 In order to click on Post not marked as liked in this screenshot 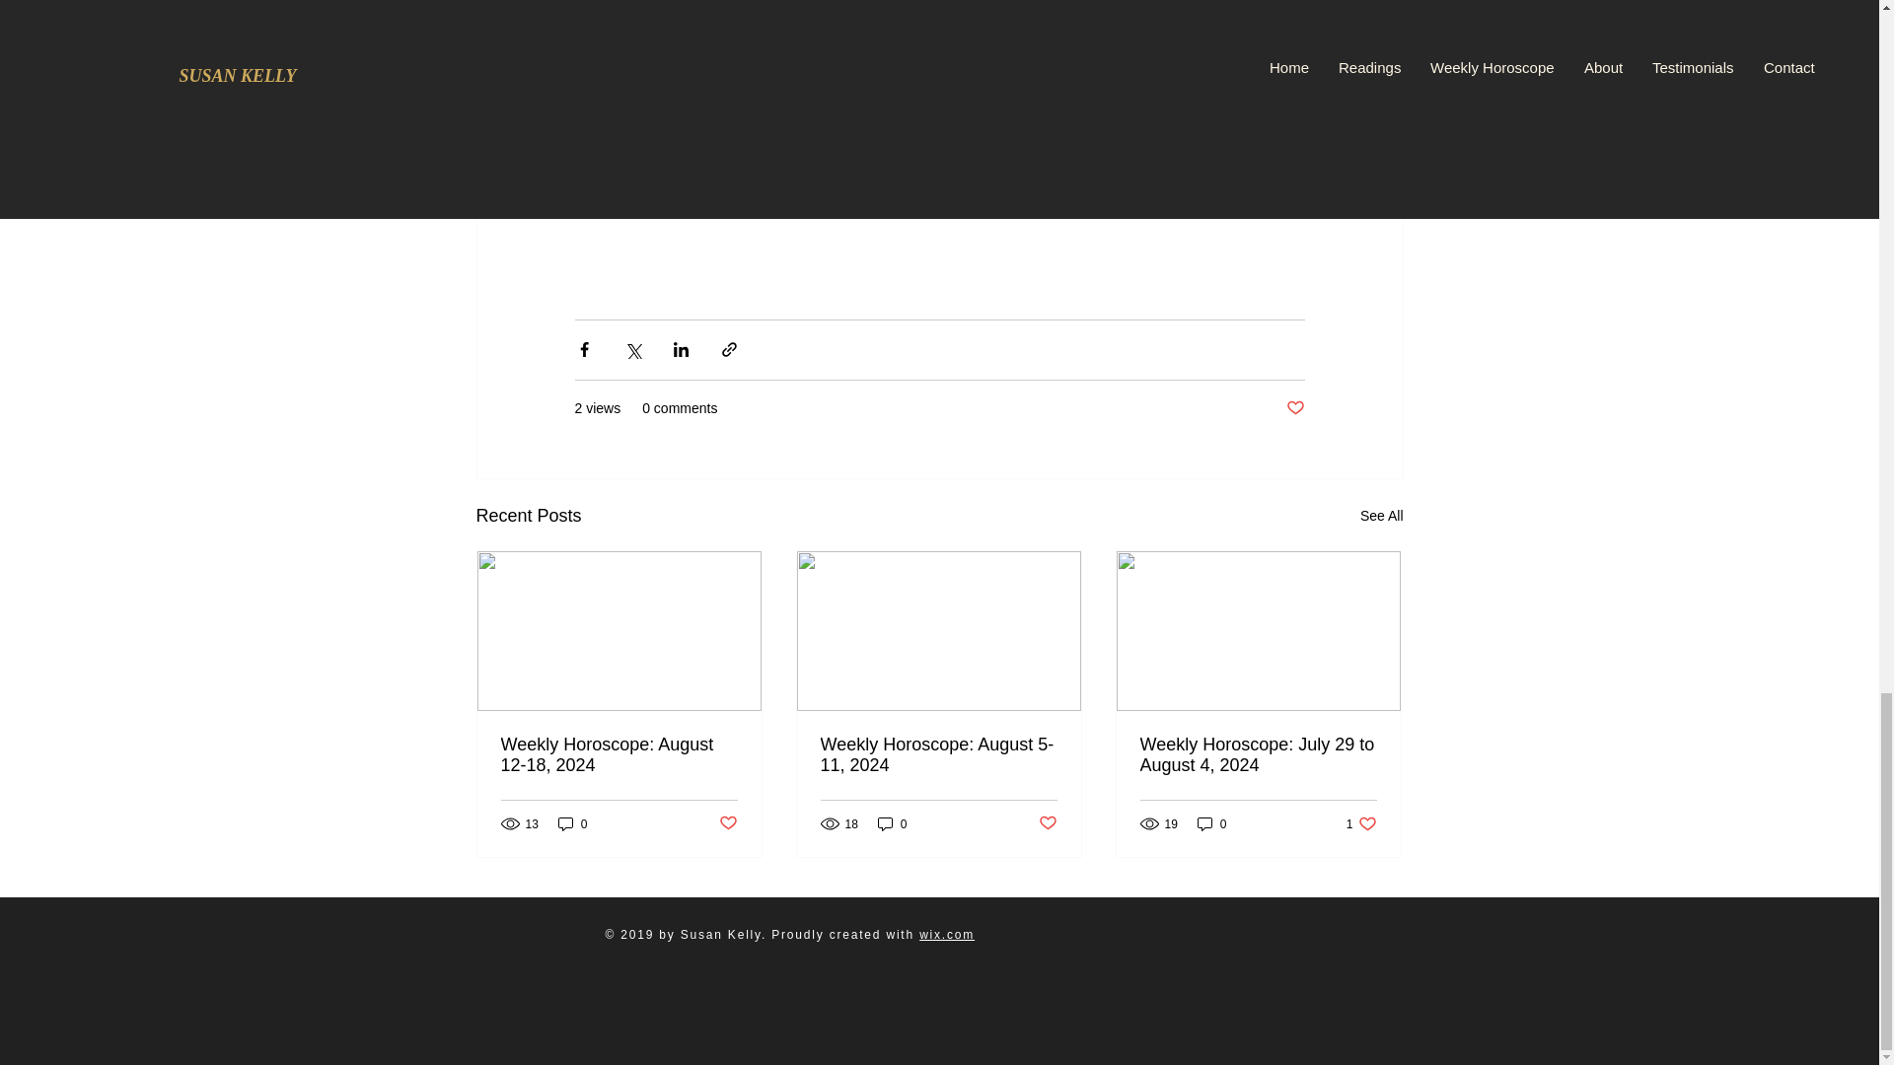, I will do `click(1294, 408)`.